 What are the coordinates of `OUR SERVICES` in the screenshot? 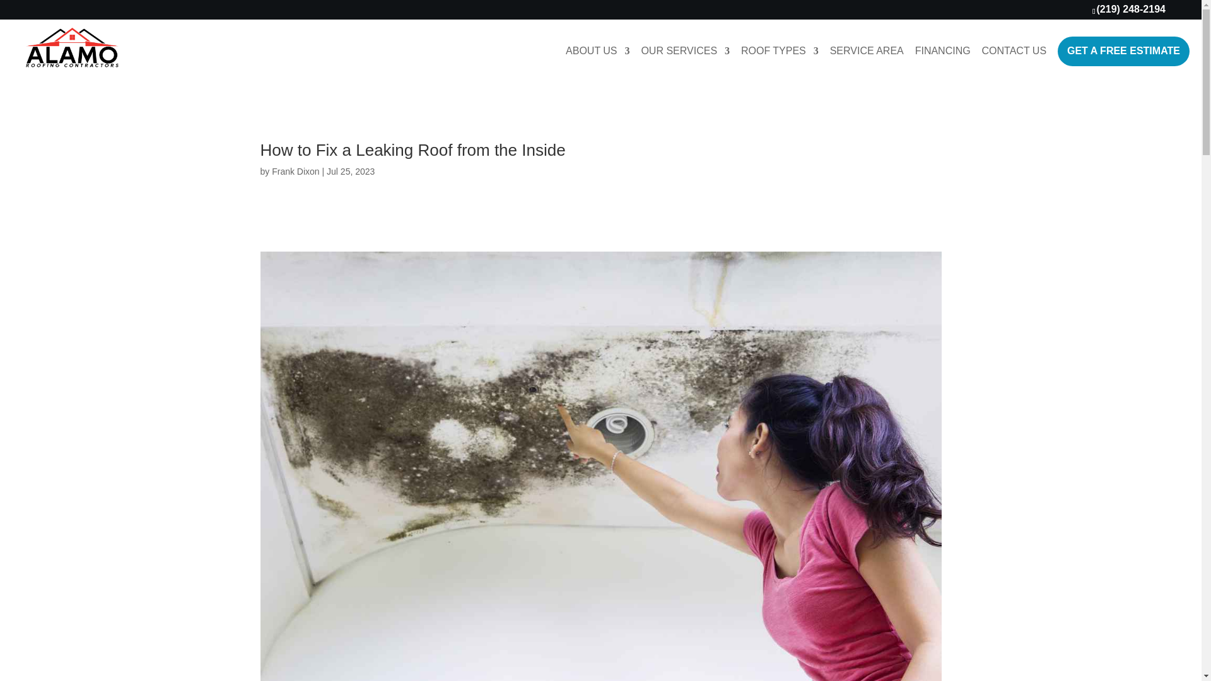 It's located at (685, 62).